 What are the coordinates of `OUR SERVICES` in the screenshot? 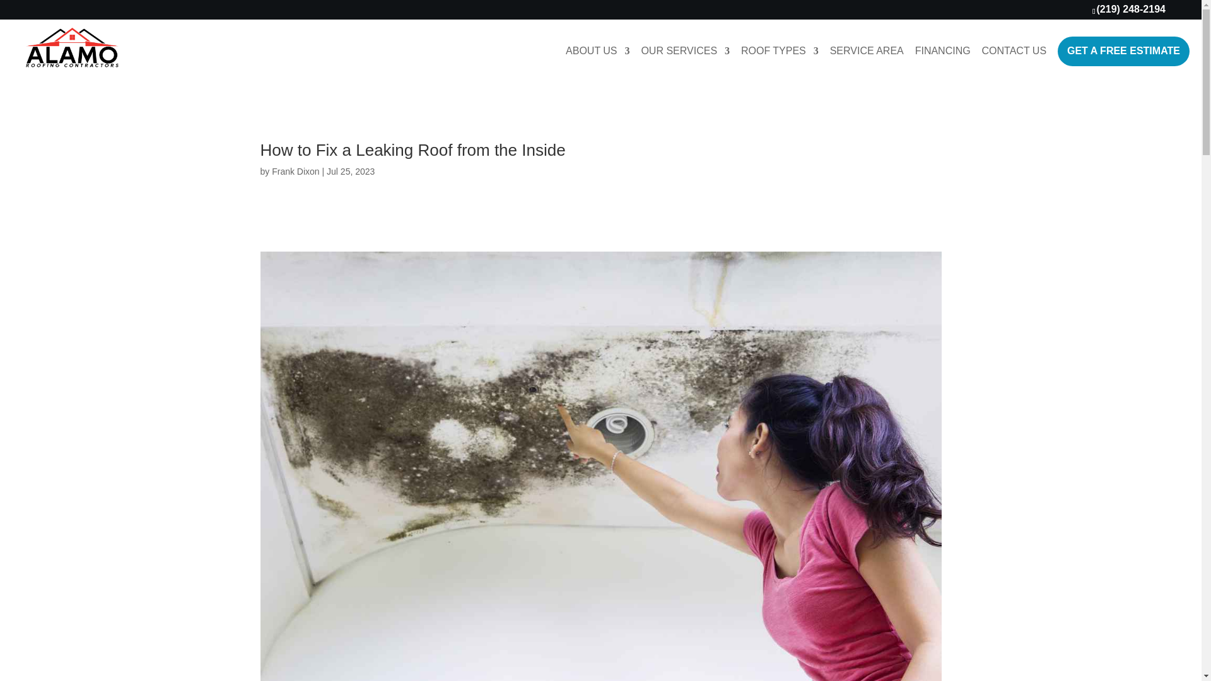 It's located at (685, 62).